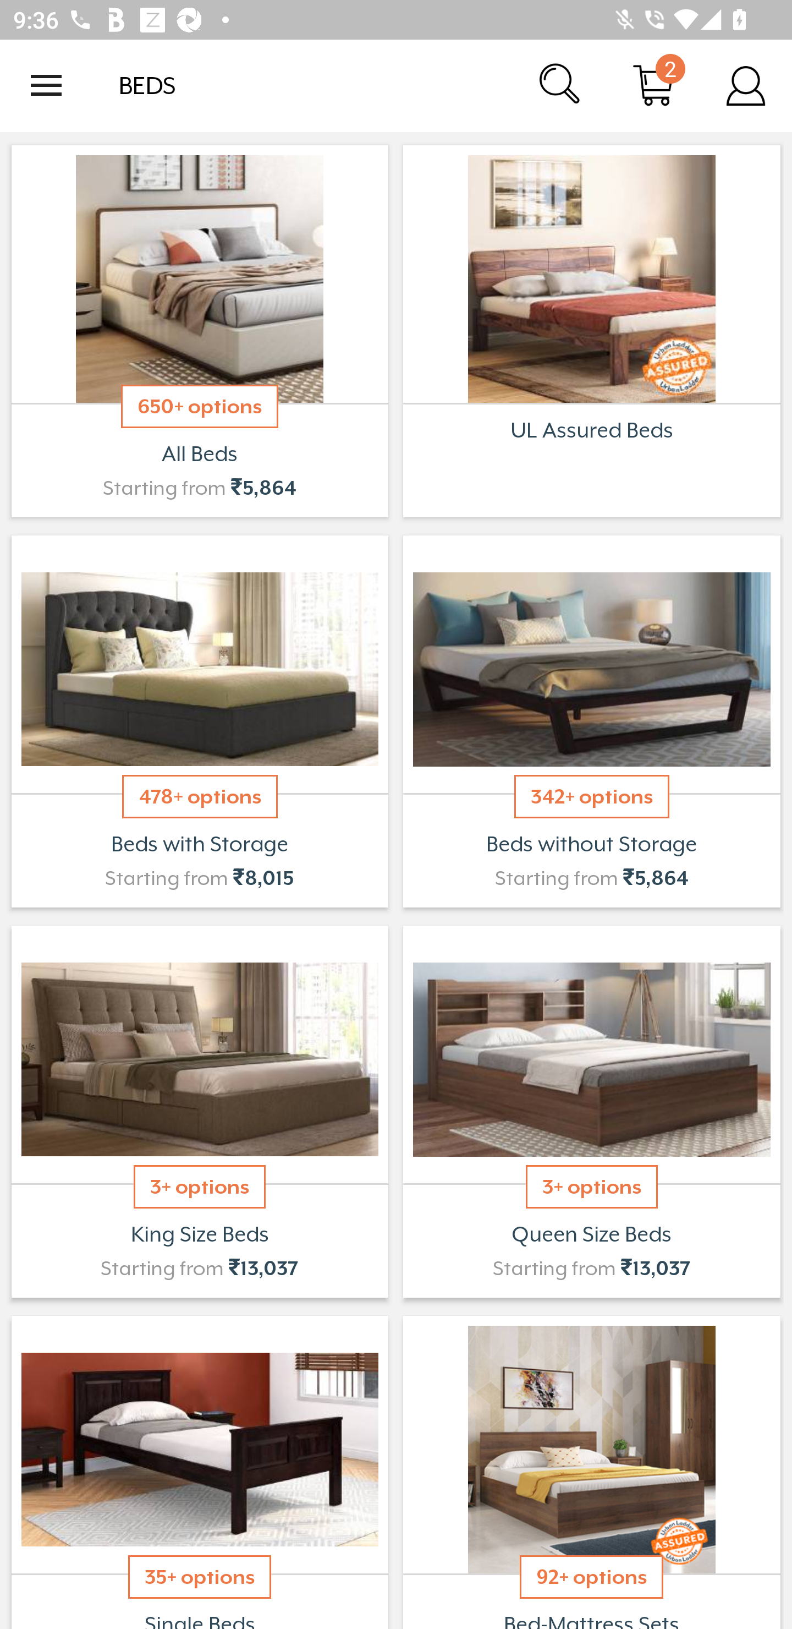 The width and height of the screenshot is (792, 1629). I want to click on Account Details, so click(746, 85).